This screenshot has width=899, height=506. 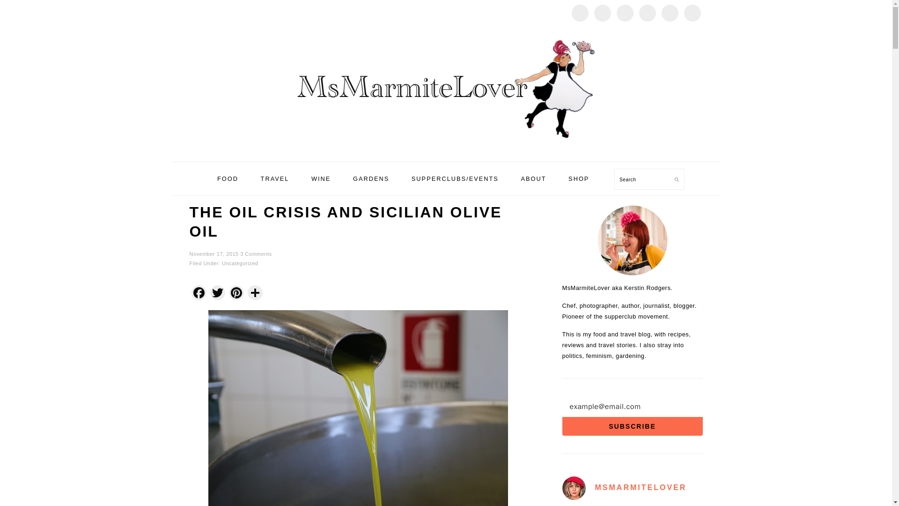 I want to click on TRAVEL, so click(x=275, y=179).